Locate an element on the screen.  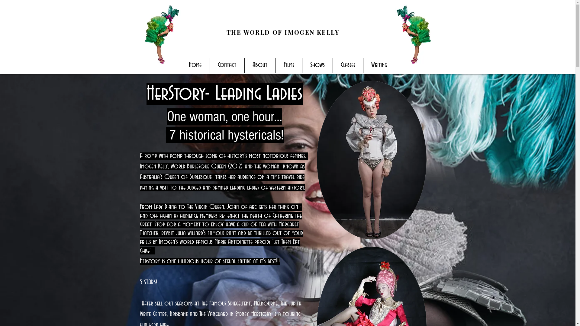
Joel Green LGF Small 2_edited.jpg is located at coordinates (163, 34).